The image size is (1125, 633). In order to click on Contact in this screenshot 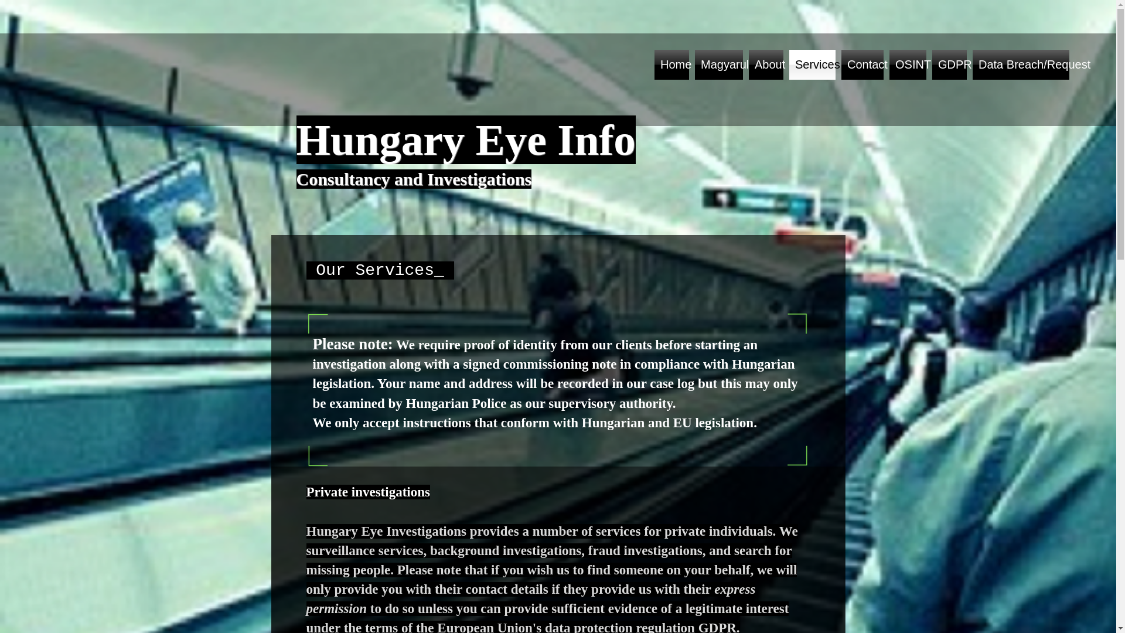, I will do `click(862, 64)`.